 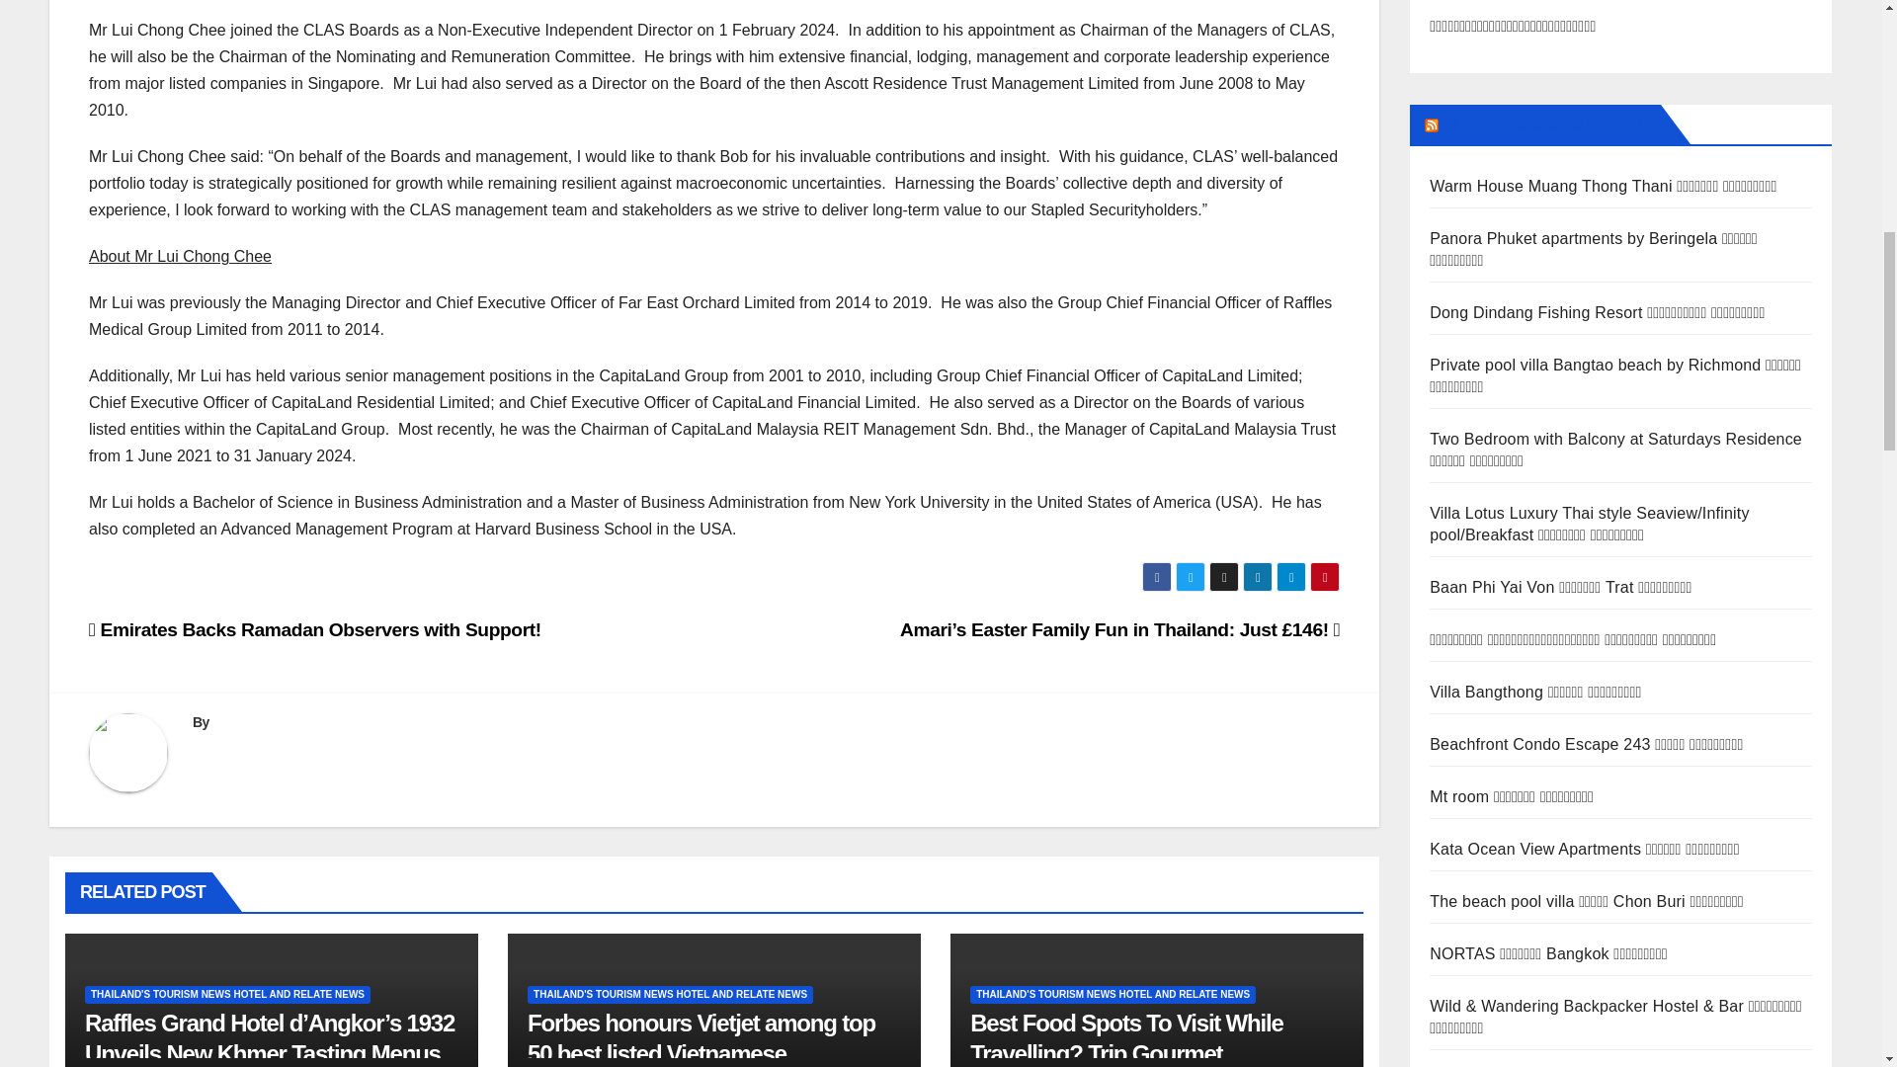 What do you see at coordinates (314, 630) in the screenshot?
I see `Emirates Backs Ramadan Observers with Support!` at bounding box center [314, 630].